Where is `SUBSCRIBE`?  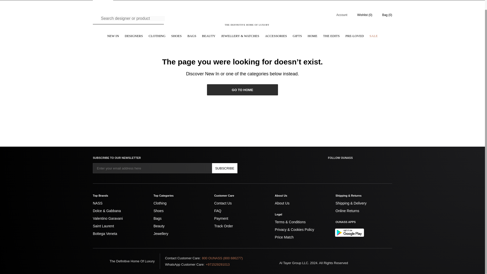
SUBSCRIBE is located at coordinates (225, 168).